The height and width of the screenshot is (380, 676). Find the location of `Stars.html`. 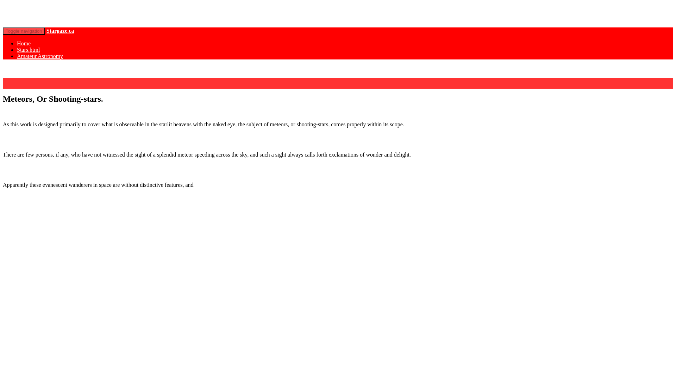

Stars.html is located at coordinates (28, 50).